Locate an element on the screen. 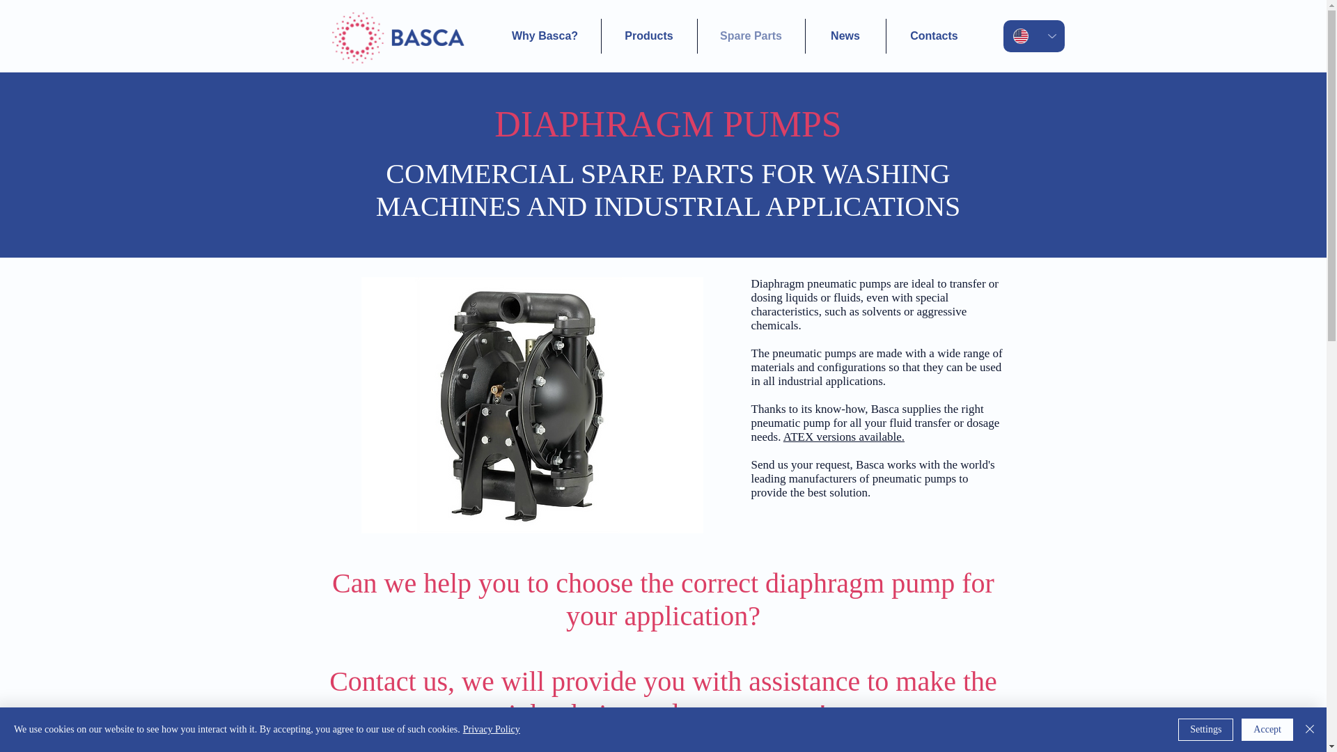 The width and height of the screenshot is (1337, 752). Settings is located at coordinates (1205, 730).